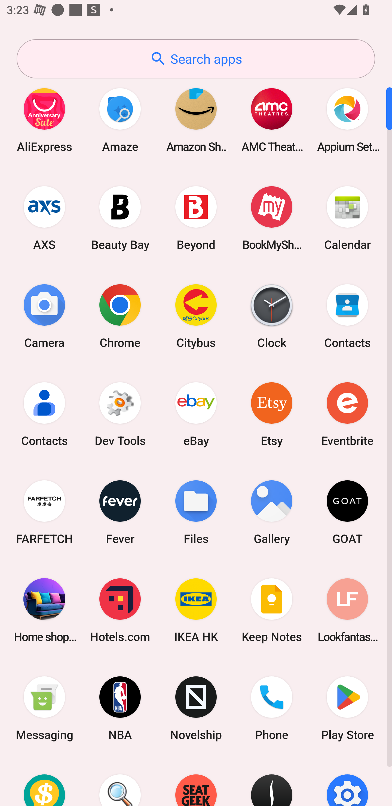 This screenshot has height=806, width=392. I want to click on Fever, so click(120, 512).